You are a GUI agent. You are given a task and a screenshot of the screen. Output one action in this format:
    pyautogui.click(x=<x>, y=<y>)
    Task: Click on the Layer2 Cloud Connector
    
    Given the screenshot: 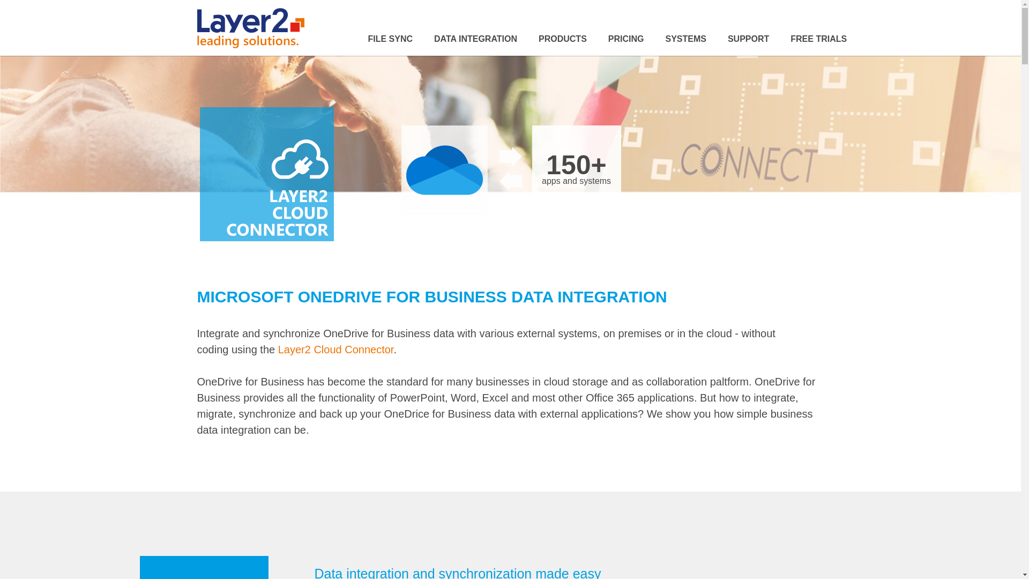 What is the action you would take?
    pyautogui.click(x=335, y=350)
    